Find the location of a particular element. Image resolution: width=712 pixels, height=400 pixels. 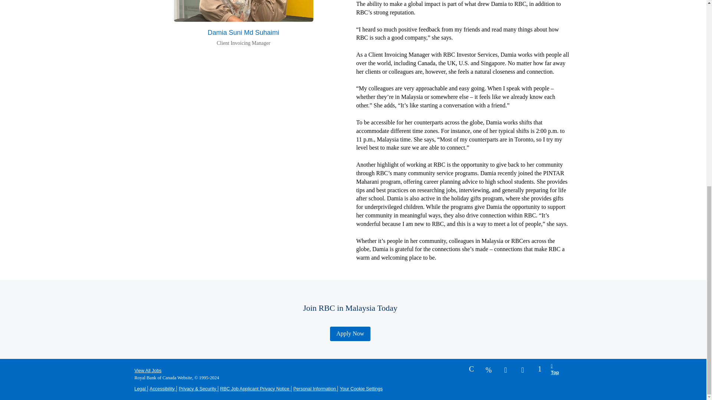

Apply Now is located at coordinates (350, 334).